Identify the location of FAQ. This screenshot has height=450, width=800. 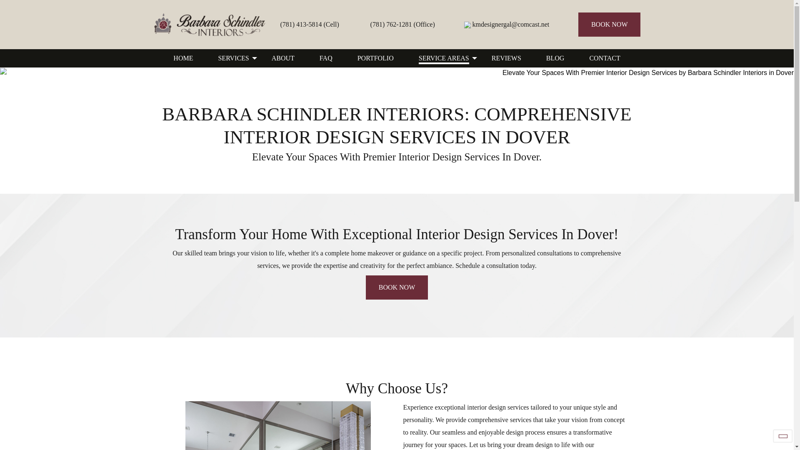
(326, 58).